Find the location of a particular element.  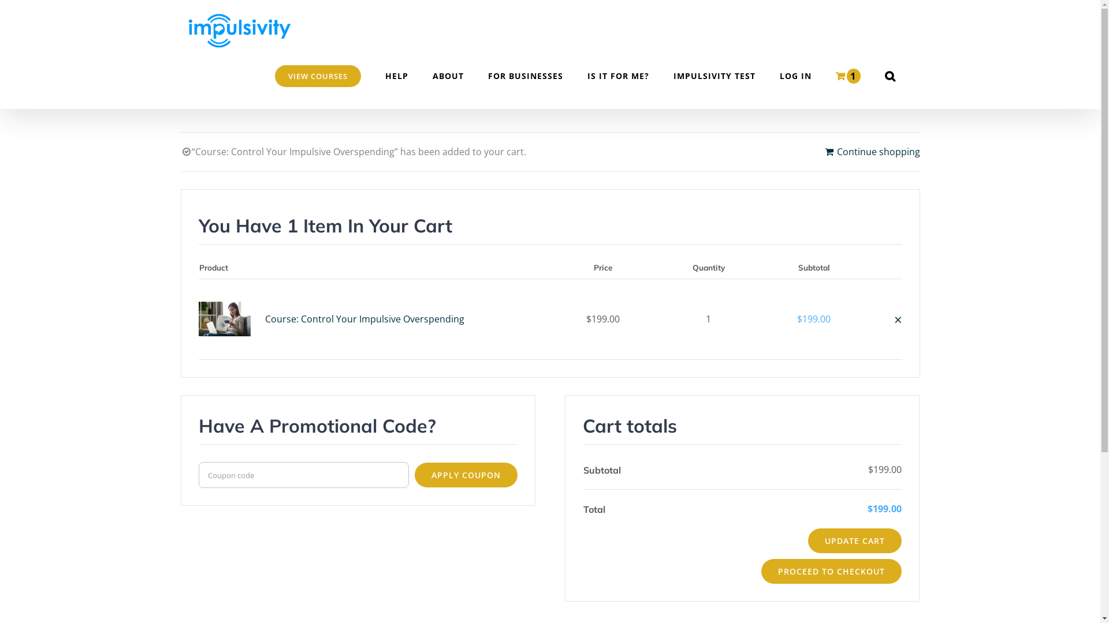

FOR BUSINESSES is located at coordinates (525, 76).